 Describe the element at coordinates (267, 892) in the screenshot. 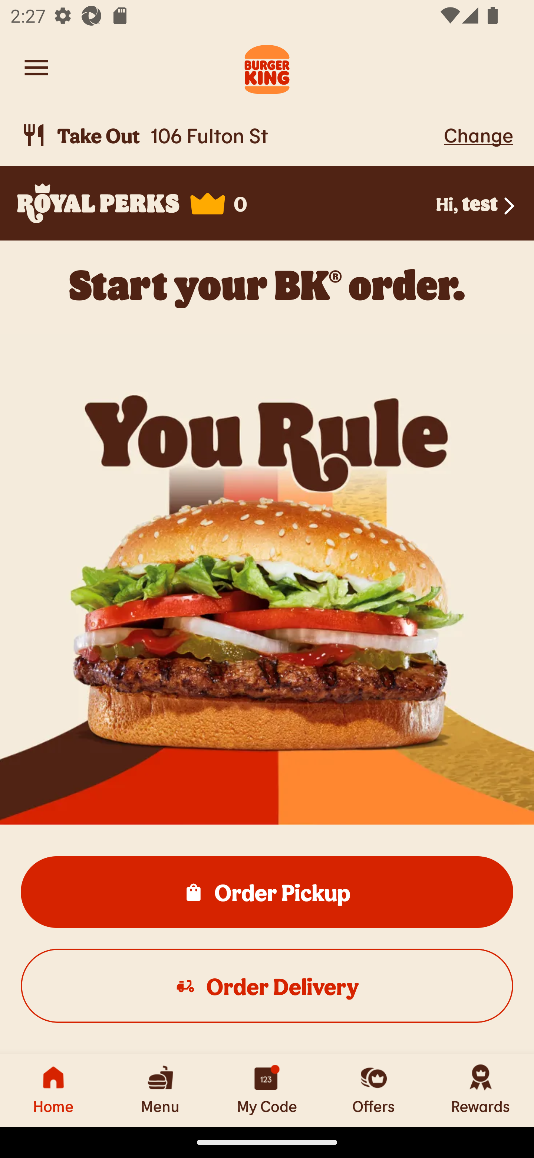

I see `, Order Pickup  Order Pickup` at that location.